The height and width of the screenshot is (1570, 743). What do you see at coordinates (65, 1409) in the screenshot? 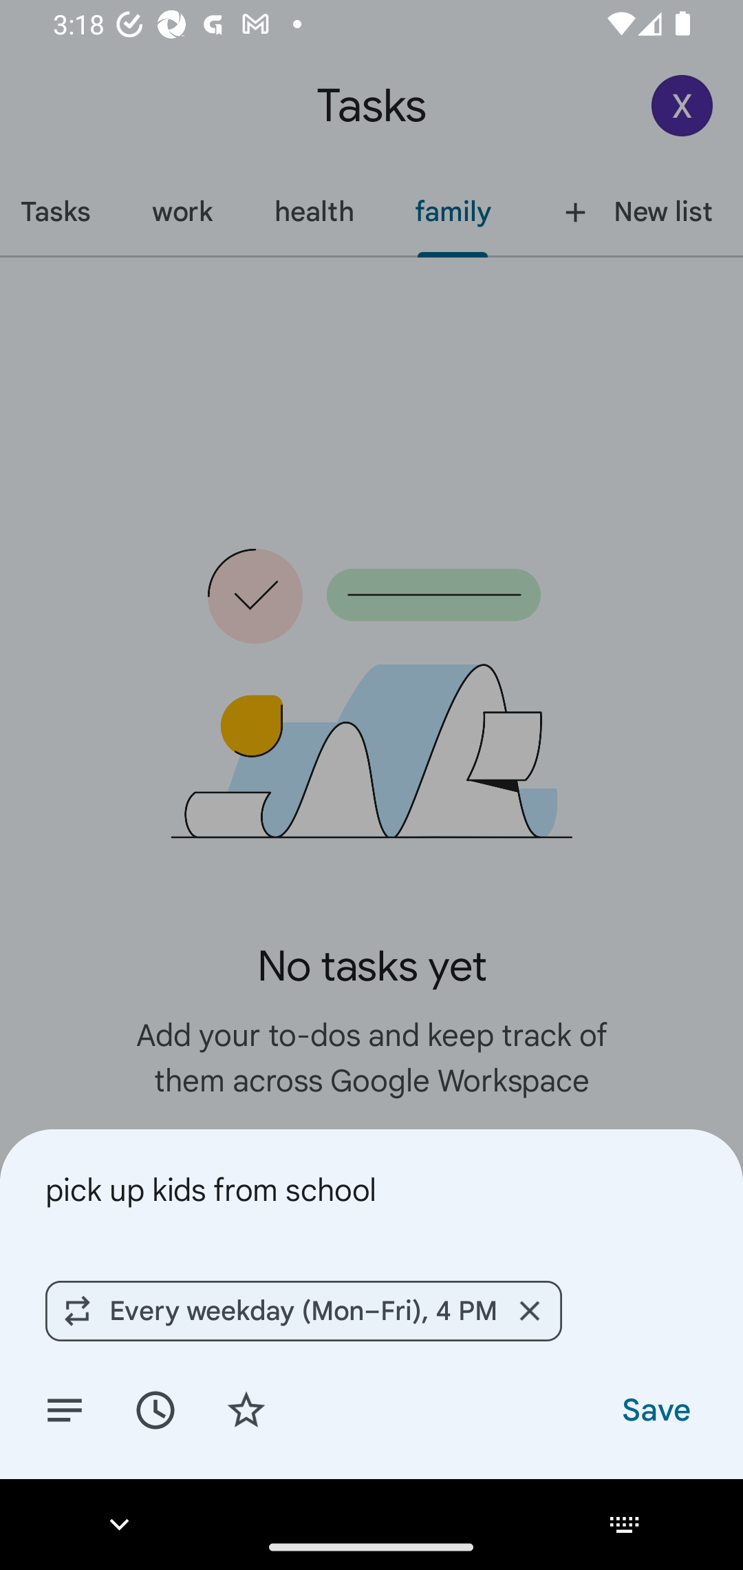
I see `Add details` at bounding box center [65, 1409].